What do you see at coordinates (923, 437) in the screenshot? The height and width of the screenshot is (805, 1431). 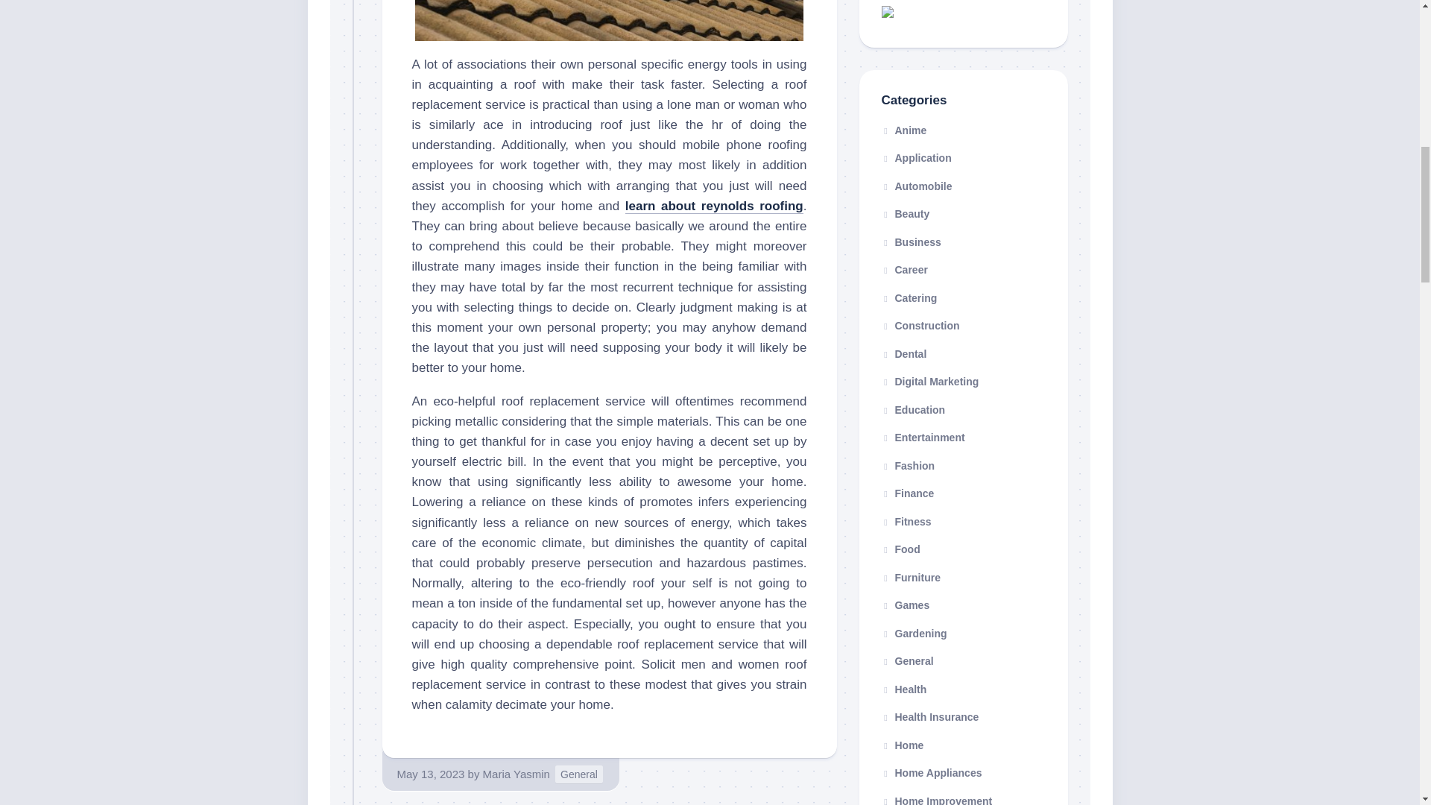 I see `Entertainment` at bounding box center [923, 437].